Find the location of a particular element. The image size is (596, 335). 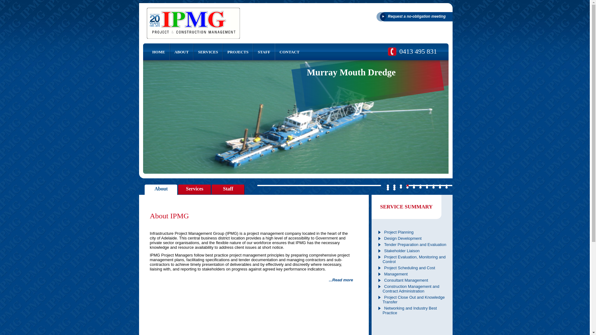

21 is located at coordinates (388, 189).